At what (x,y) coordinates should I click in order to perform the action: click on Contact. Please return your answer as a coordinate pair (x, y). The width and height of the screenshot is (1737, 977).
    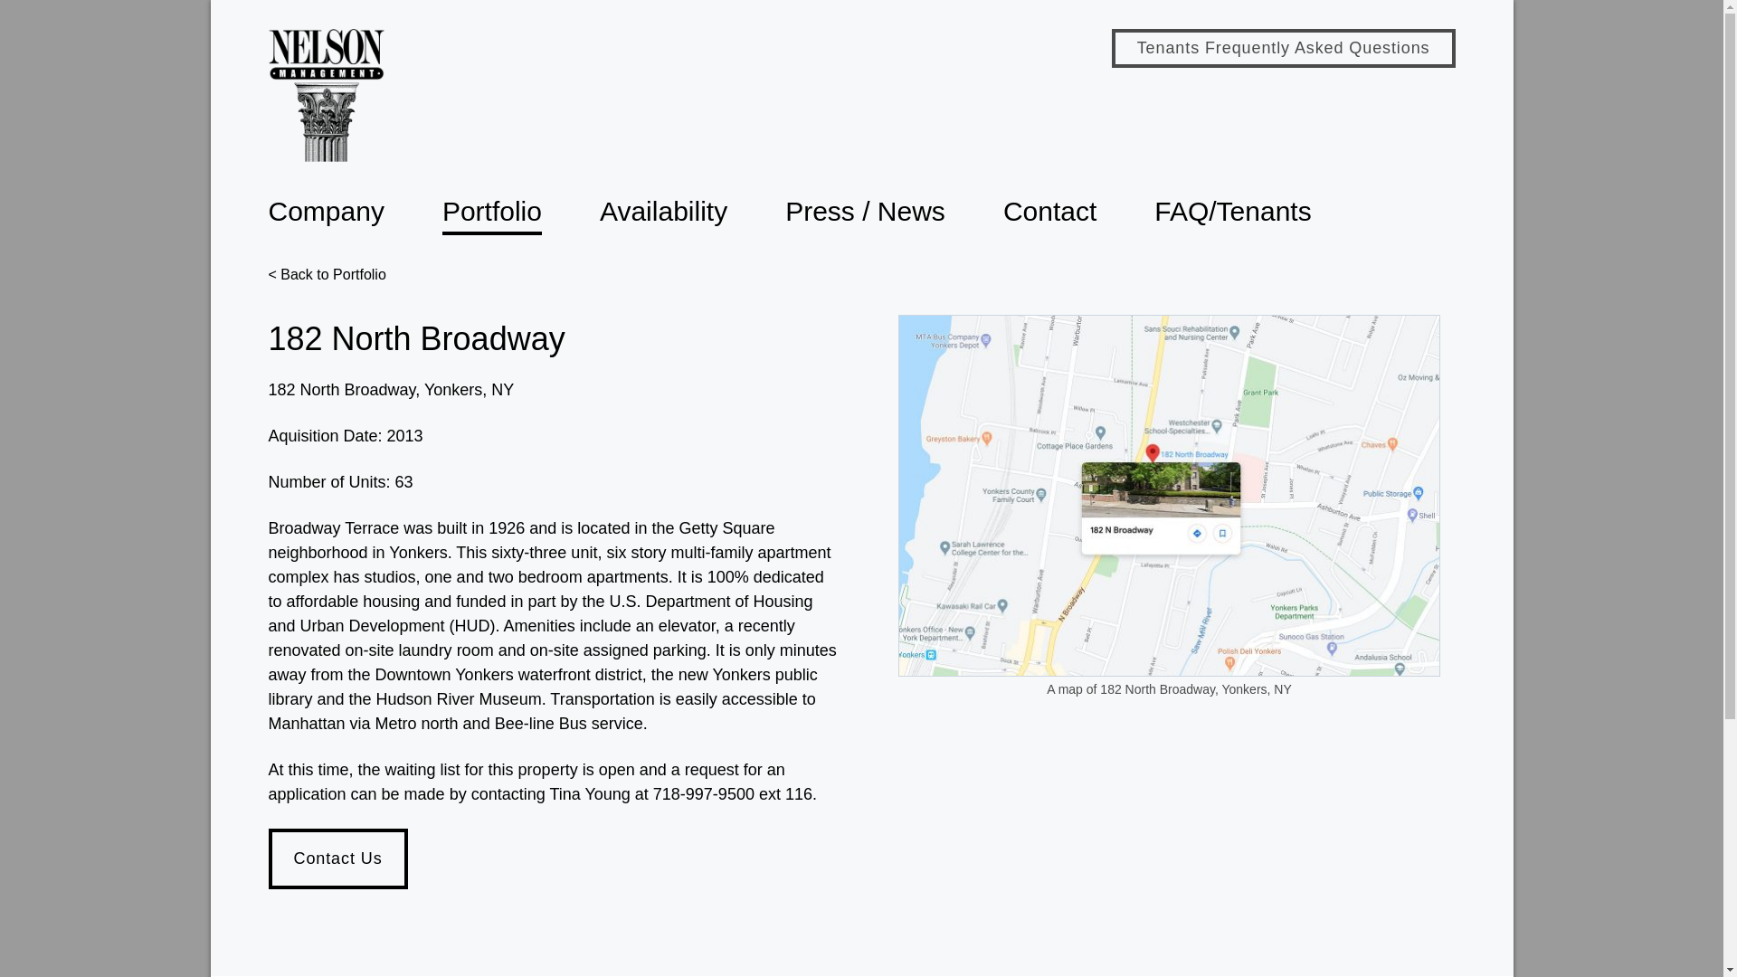
    Looking at the image, I should click on (1049, 213).